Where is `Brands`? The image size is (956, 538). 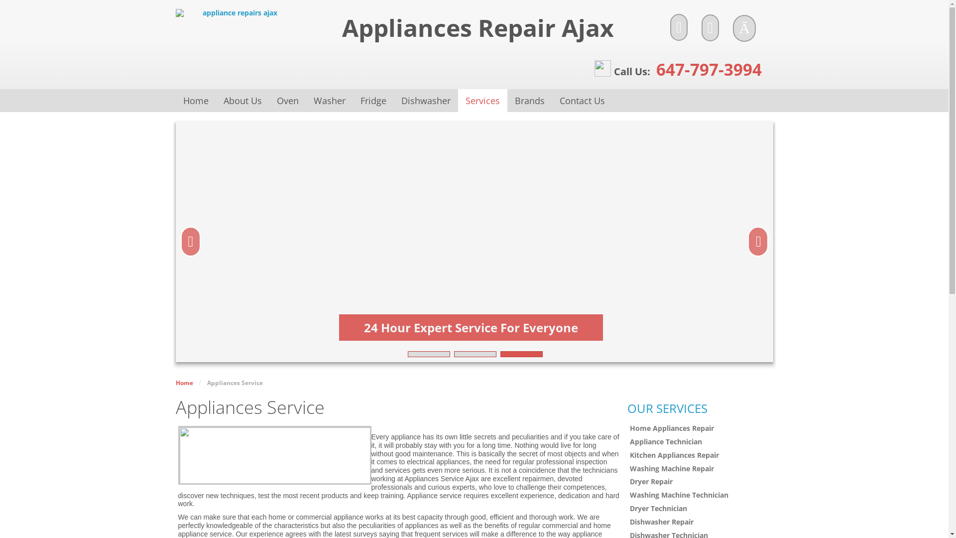 Brands is located at coordinates (529, 101).